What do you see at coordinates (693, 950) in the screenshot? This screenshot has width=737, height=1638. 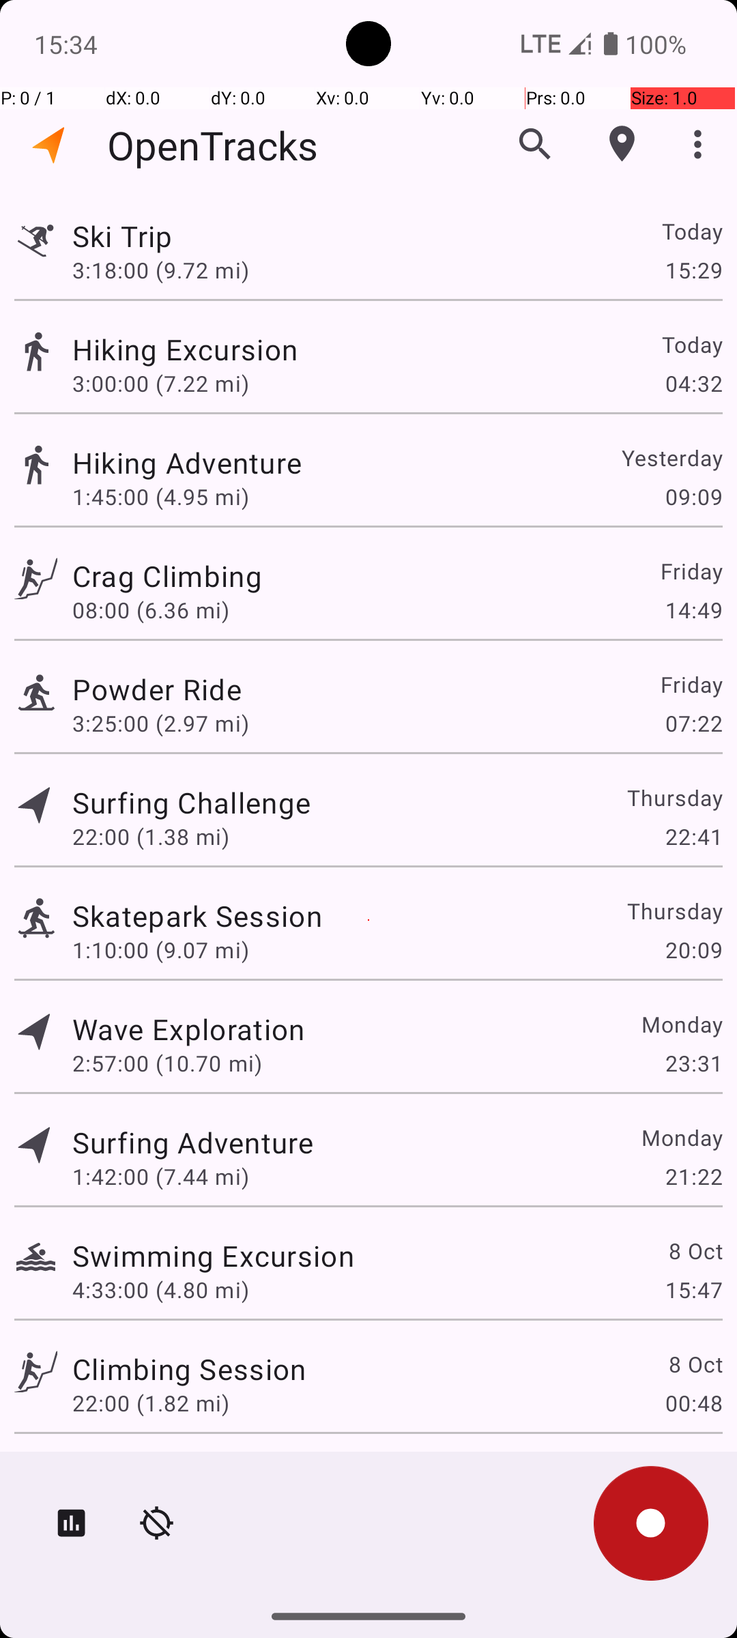 I see `20:09` at bounding box center [693, 950].